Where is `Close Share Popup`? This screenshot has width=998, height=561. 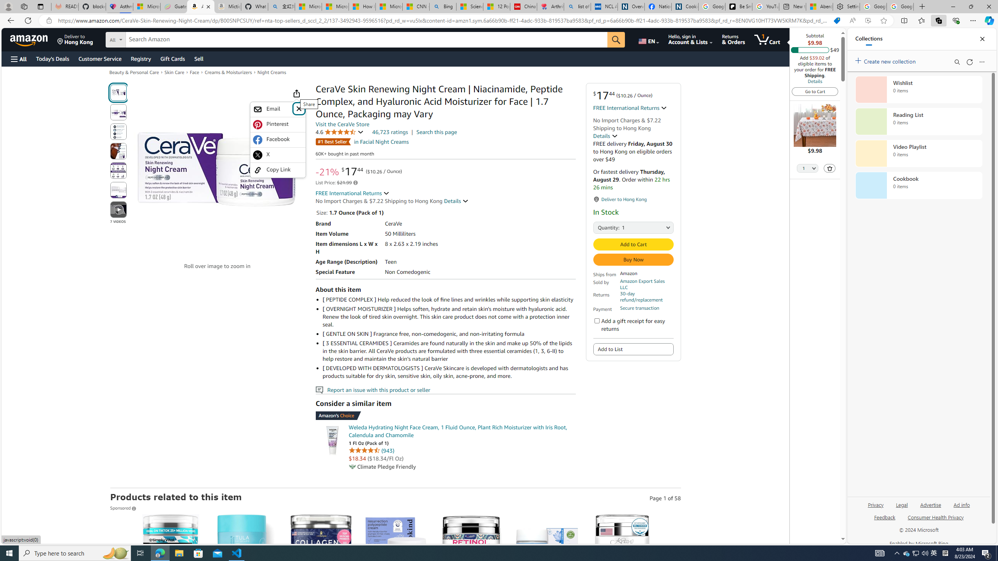 Close Share Popup is located at coordinates (299, 108).